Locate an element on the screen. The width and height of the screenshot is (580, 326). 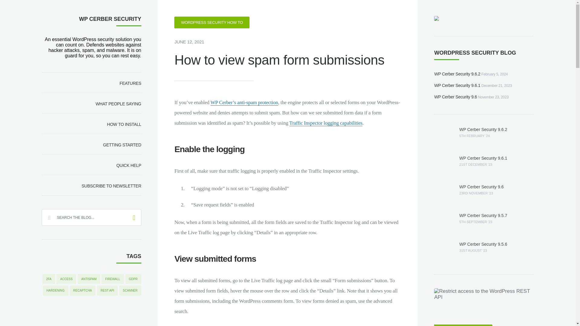
ACCESS is located at coordinates (66, 279).